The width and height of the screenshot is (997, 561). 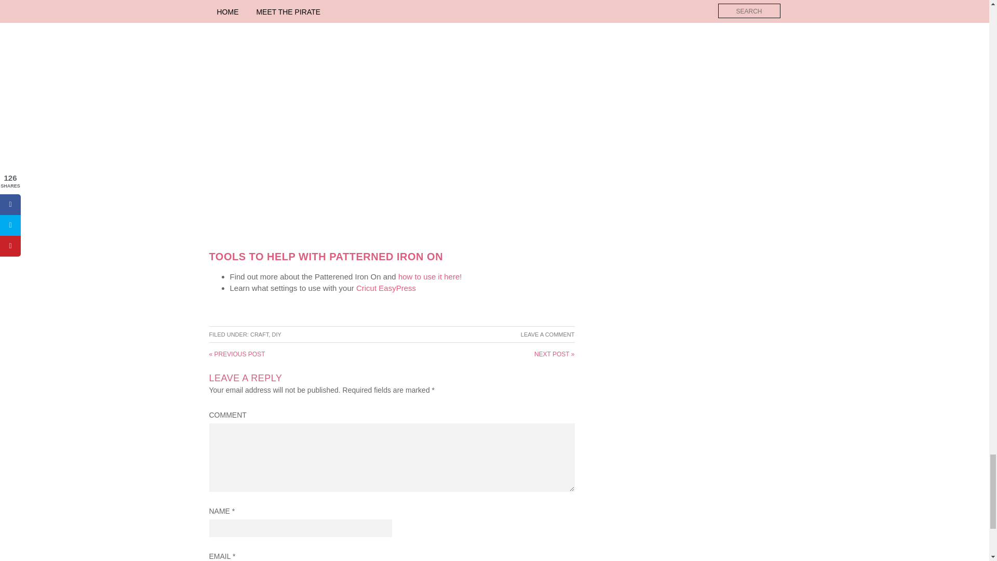 I want to click on DIY, so click(x=276, y=335).